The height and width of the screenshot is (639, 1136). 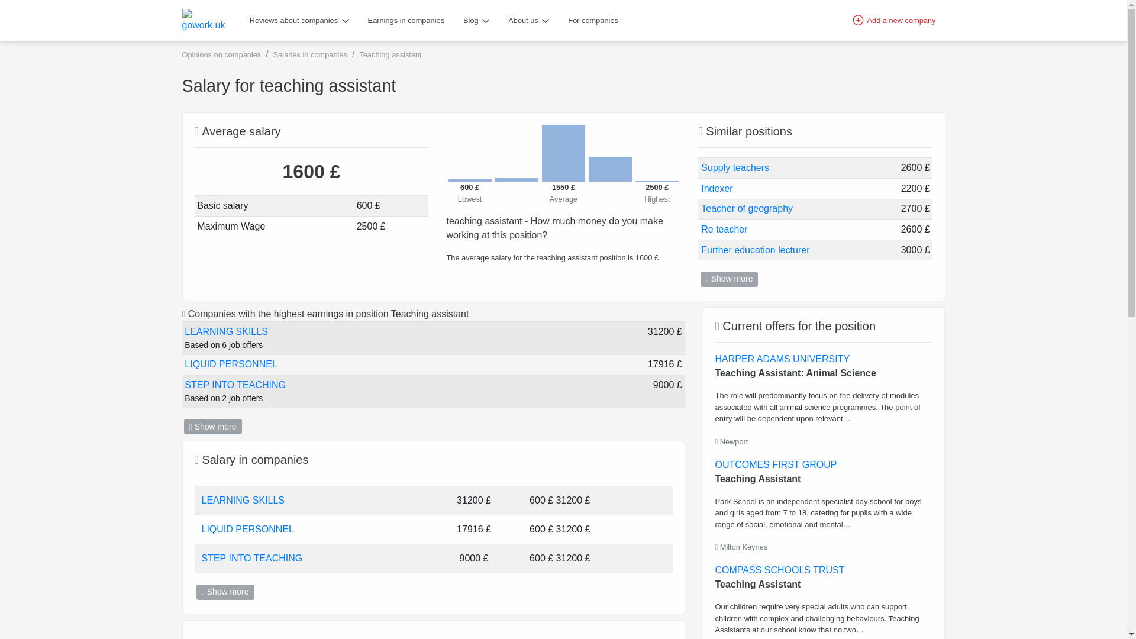 What do you see at coordinates (406, 21) in the screenshot?
I see `Earnings in companies` at bounding box center [406, 21].